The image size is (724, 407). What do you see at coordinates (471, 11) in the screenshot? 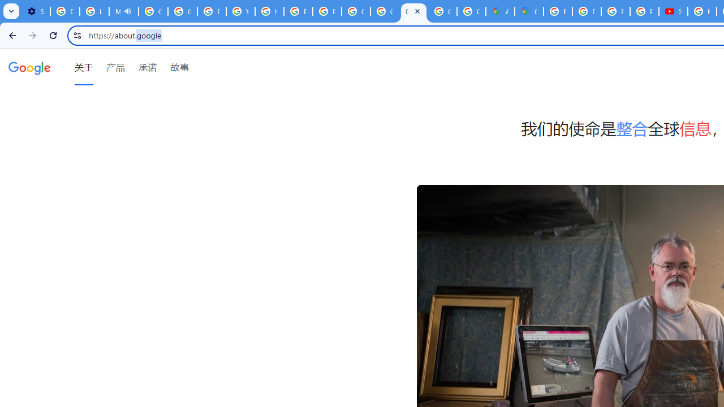
I see `Create your Google Account` at bounding box center [471, 11].